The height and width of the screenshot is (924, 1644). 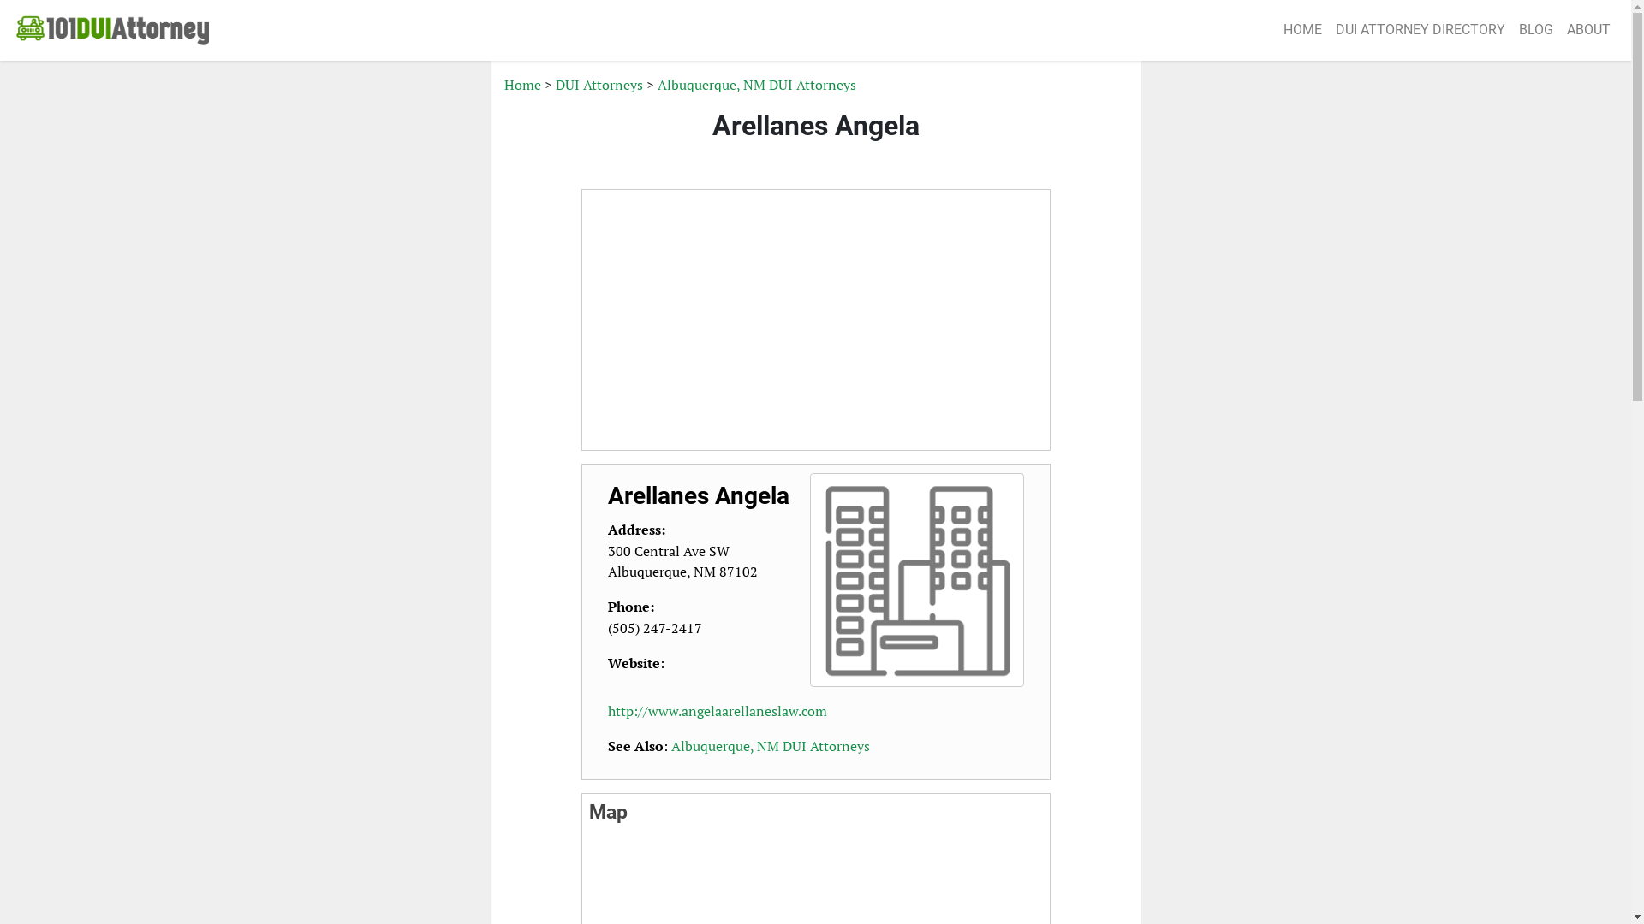 What do you see at coordinates (1589, 31) in the screenshot?
I see `ABOUT` at bounding box center [1589, 31].